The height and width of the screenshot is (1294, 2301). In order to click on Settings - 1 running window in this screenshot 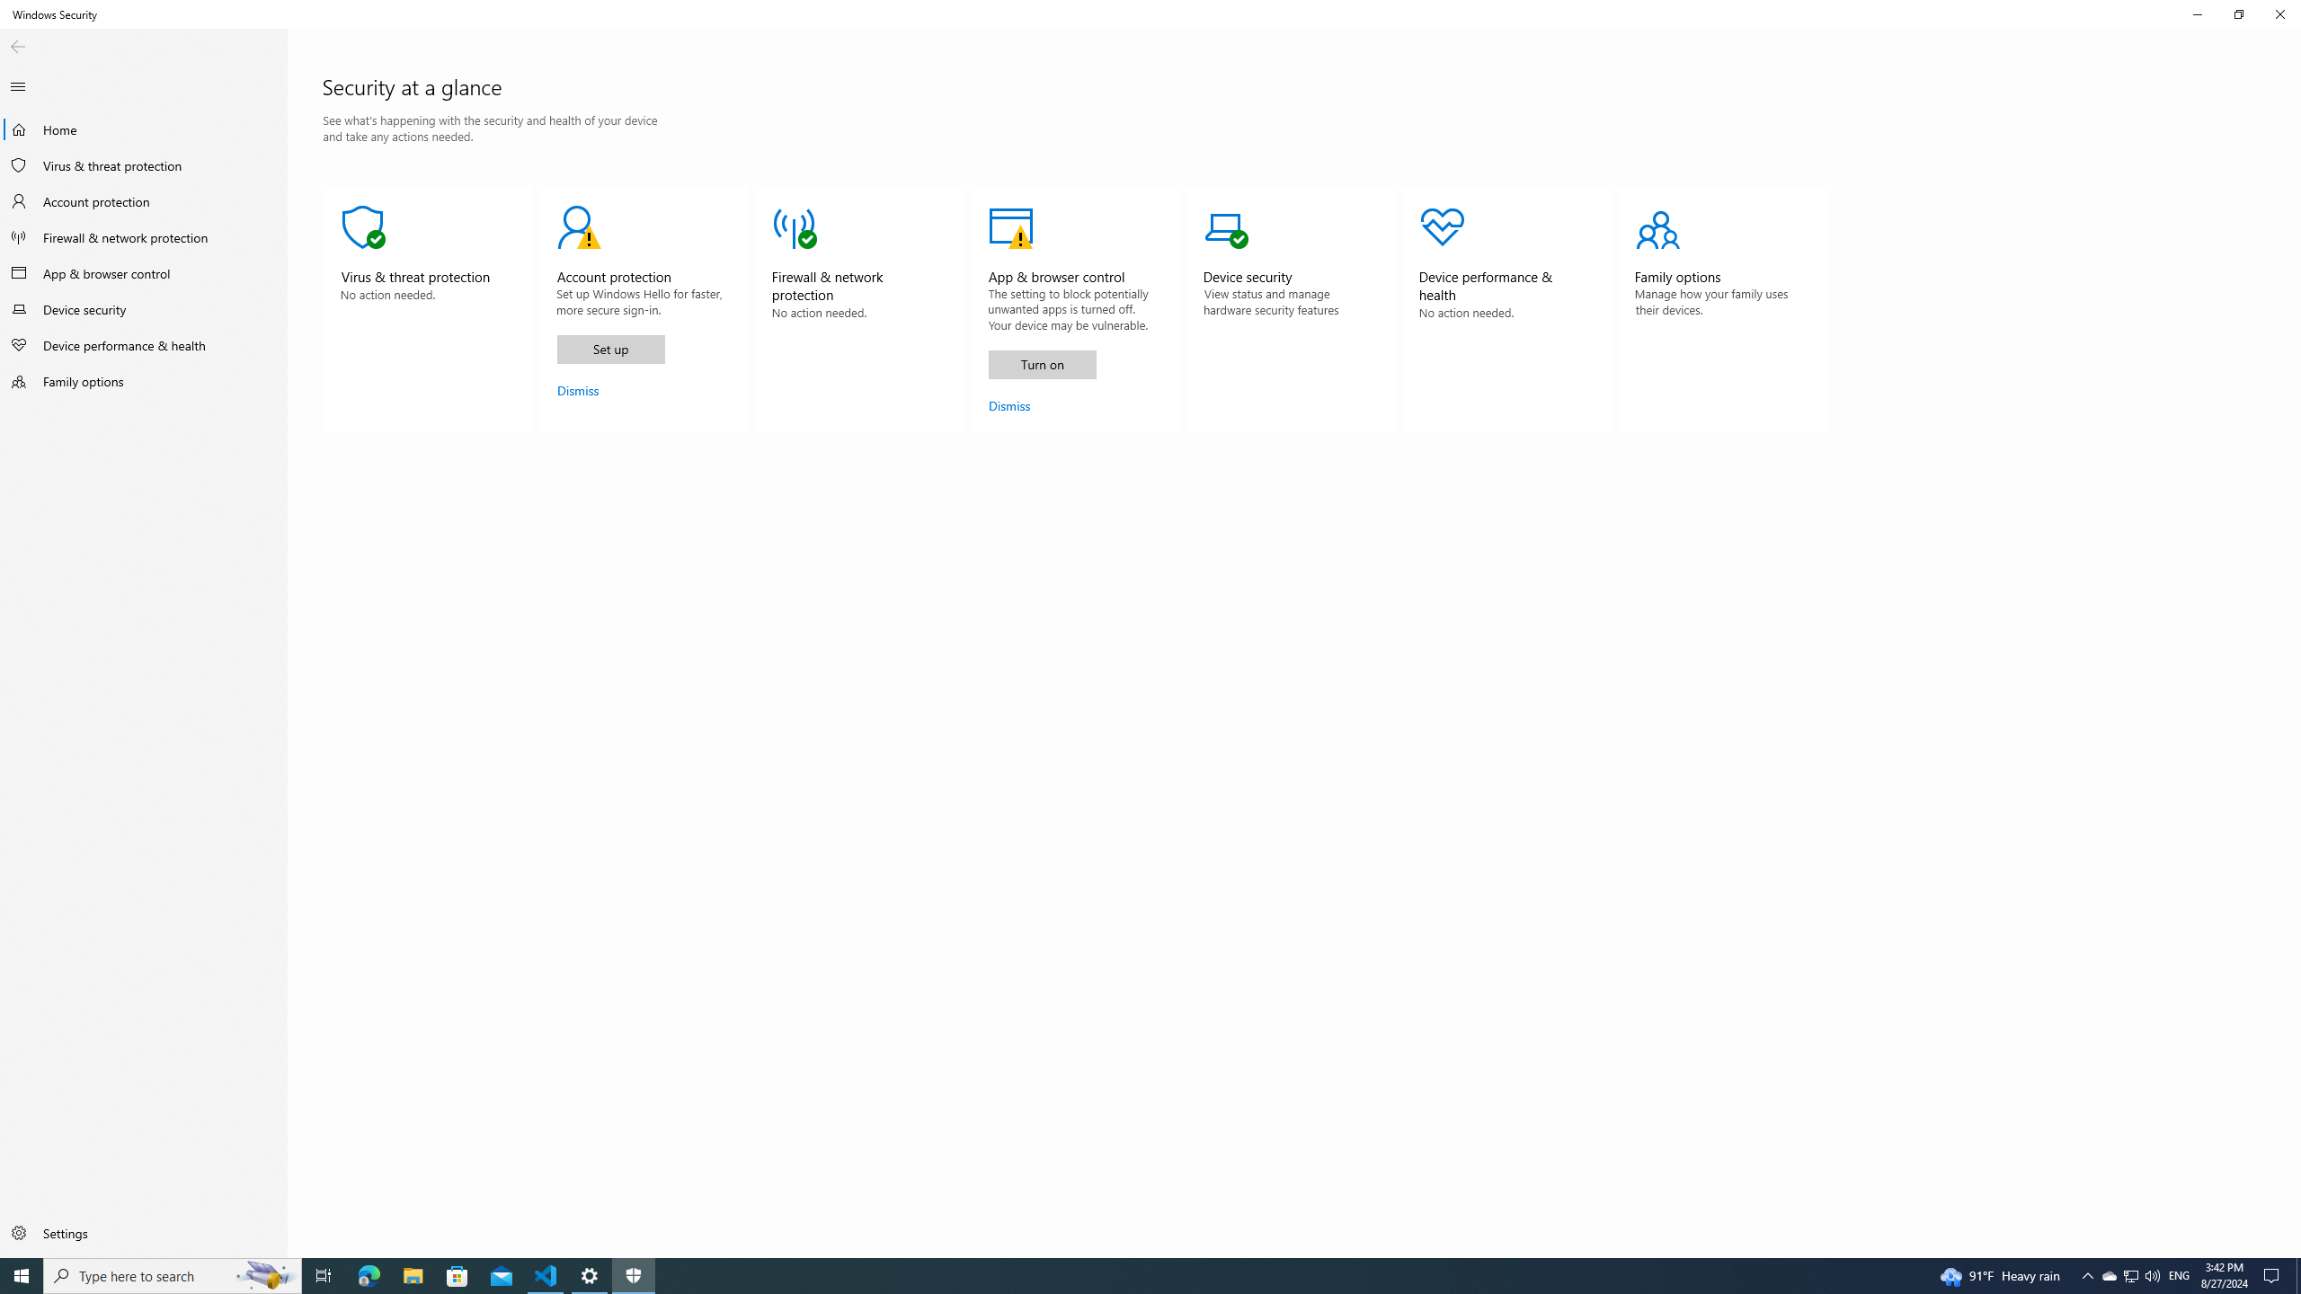, I will do `click(590, 1276)`.